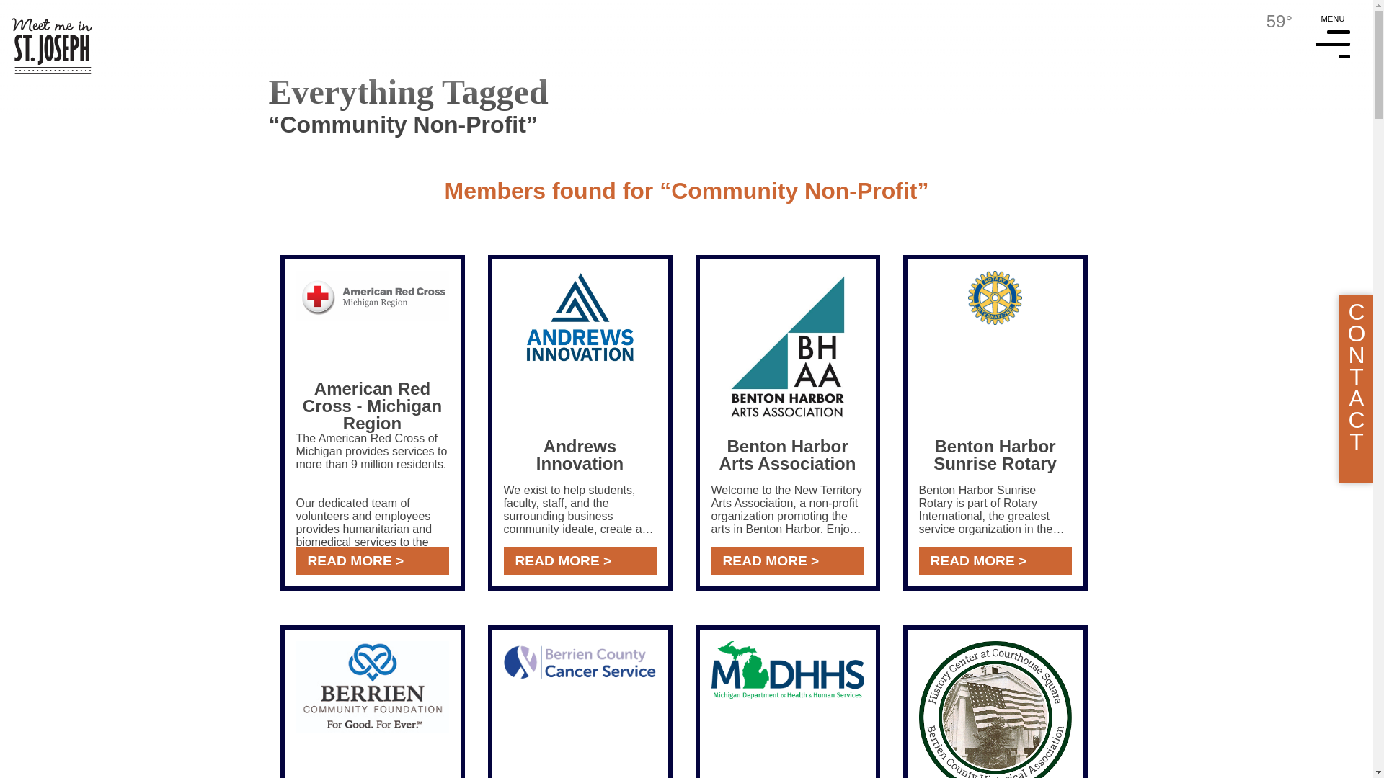  Describe the element at coordinates (46, 37) in the screenshot. I see `HOME` at that location.